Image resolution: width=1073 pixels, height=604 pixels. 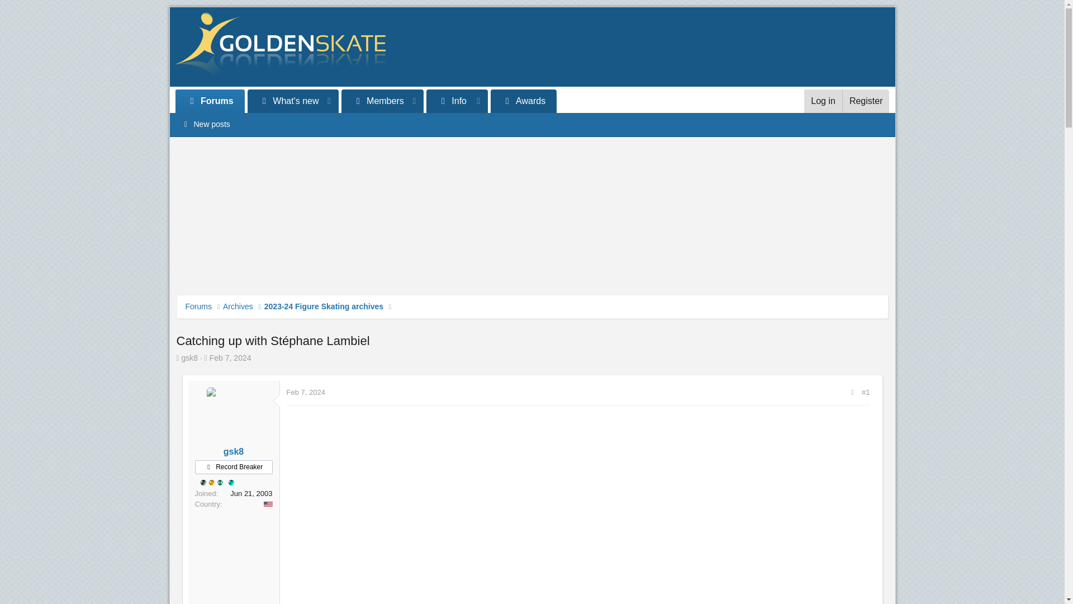 What do you see at coordinates (198, 306) in the screenshot?
I see `Forums` at bounding box center [198, 306].